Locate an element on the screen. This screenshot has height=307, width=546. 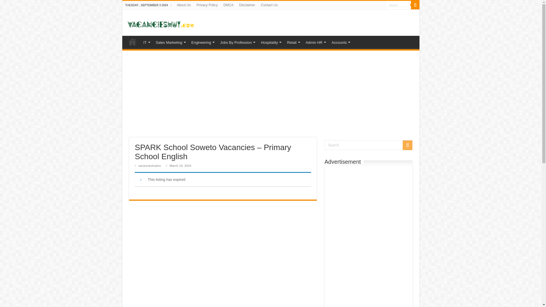
About Us is located at coordinates (184, 5).